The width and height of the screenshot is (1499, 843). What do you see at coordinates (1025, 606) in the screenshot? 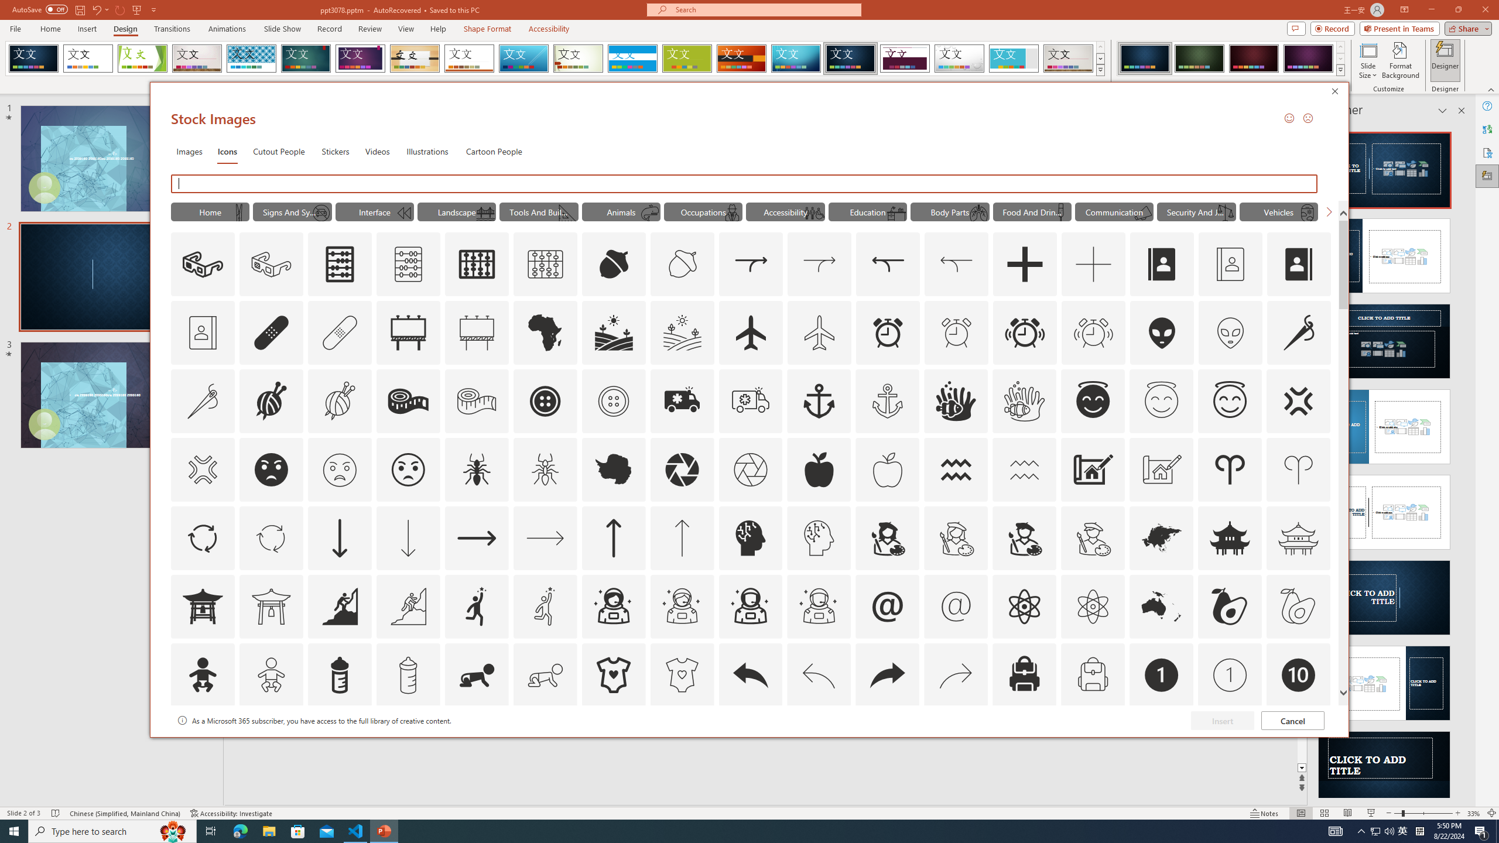
I see `AutomationID: Icons_Atom` at bounding box center [1025, 606].